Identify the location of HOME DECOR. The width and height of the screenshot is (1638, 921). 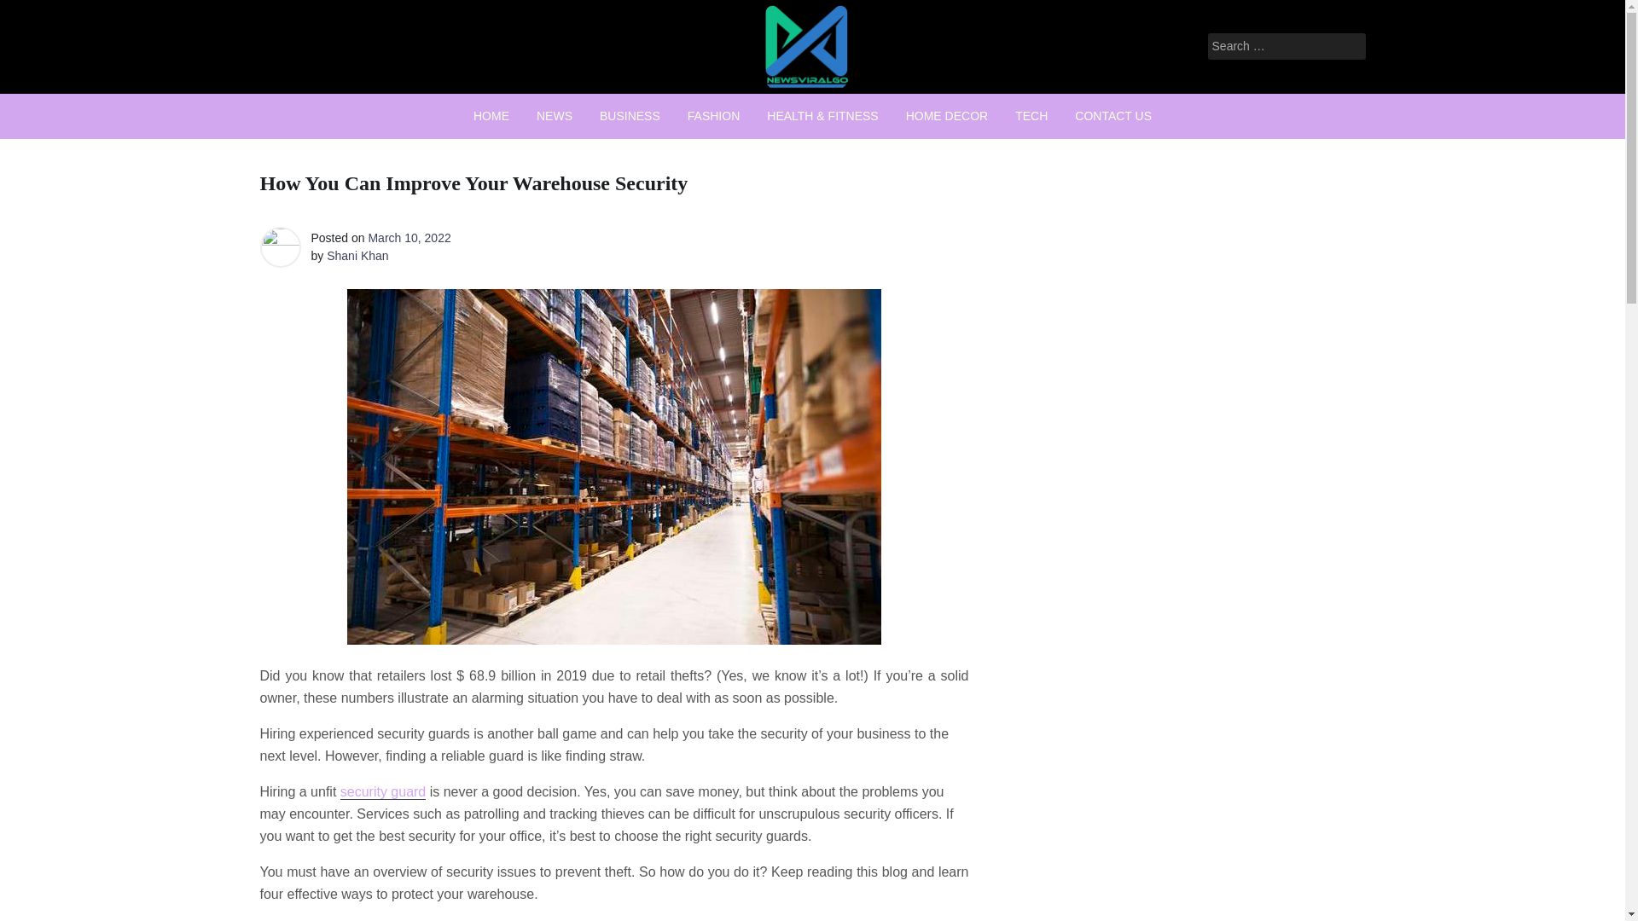
(947, 116).